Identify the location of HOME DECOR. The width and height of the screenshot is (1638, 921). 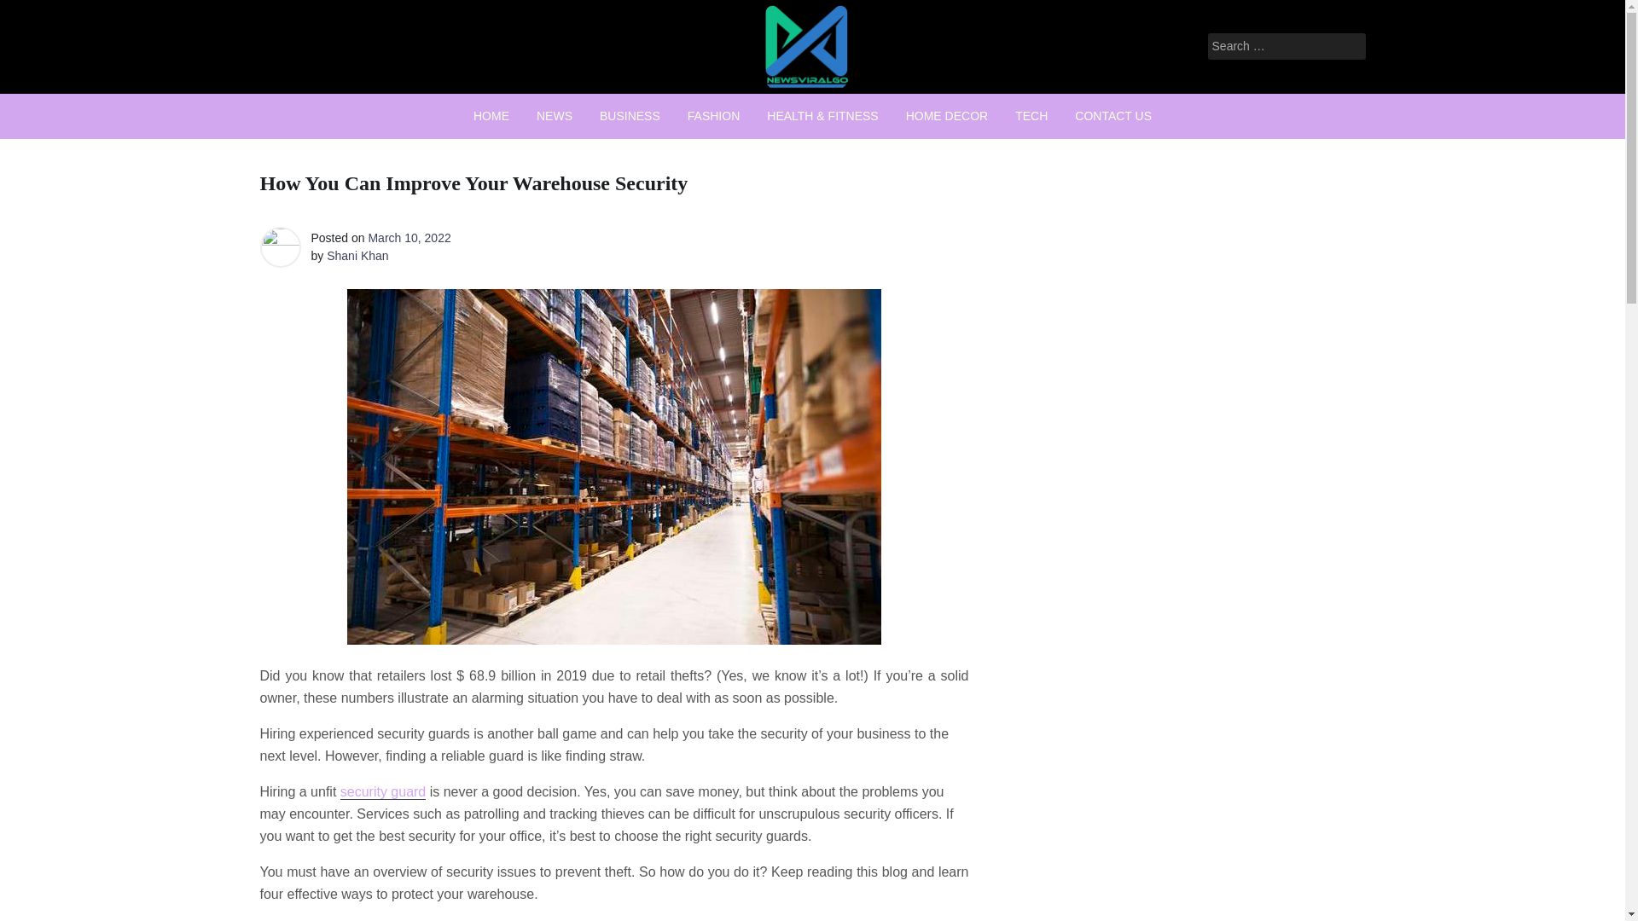
(947, 116).